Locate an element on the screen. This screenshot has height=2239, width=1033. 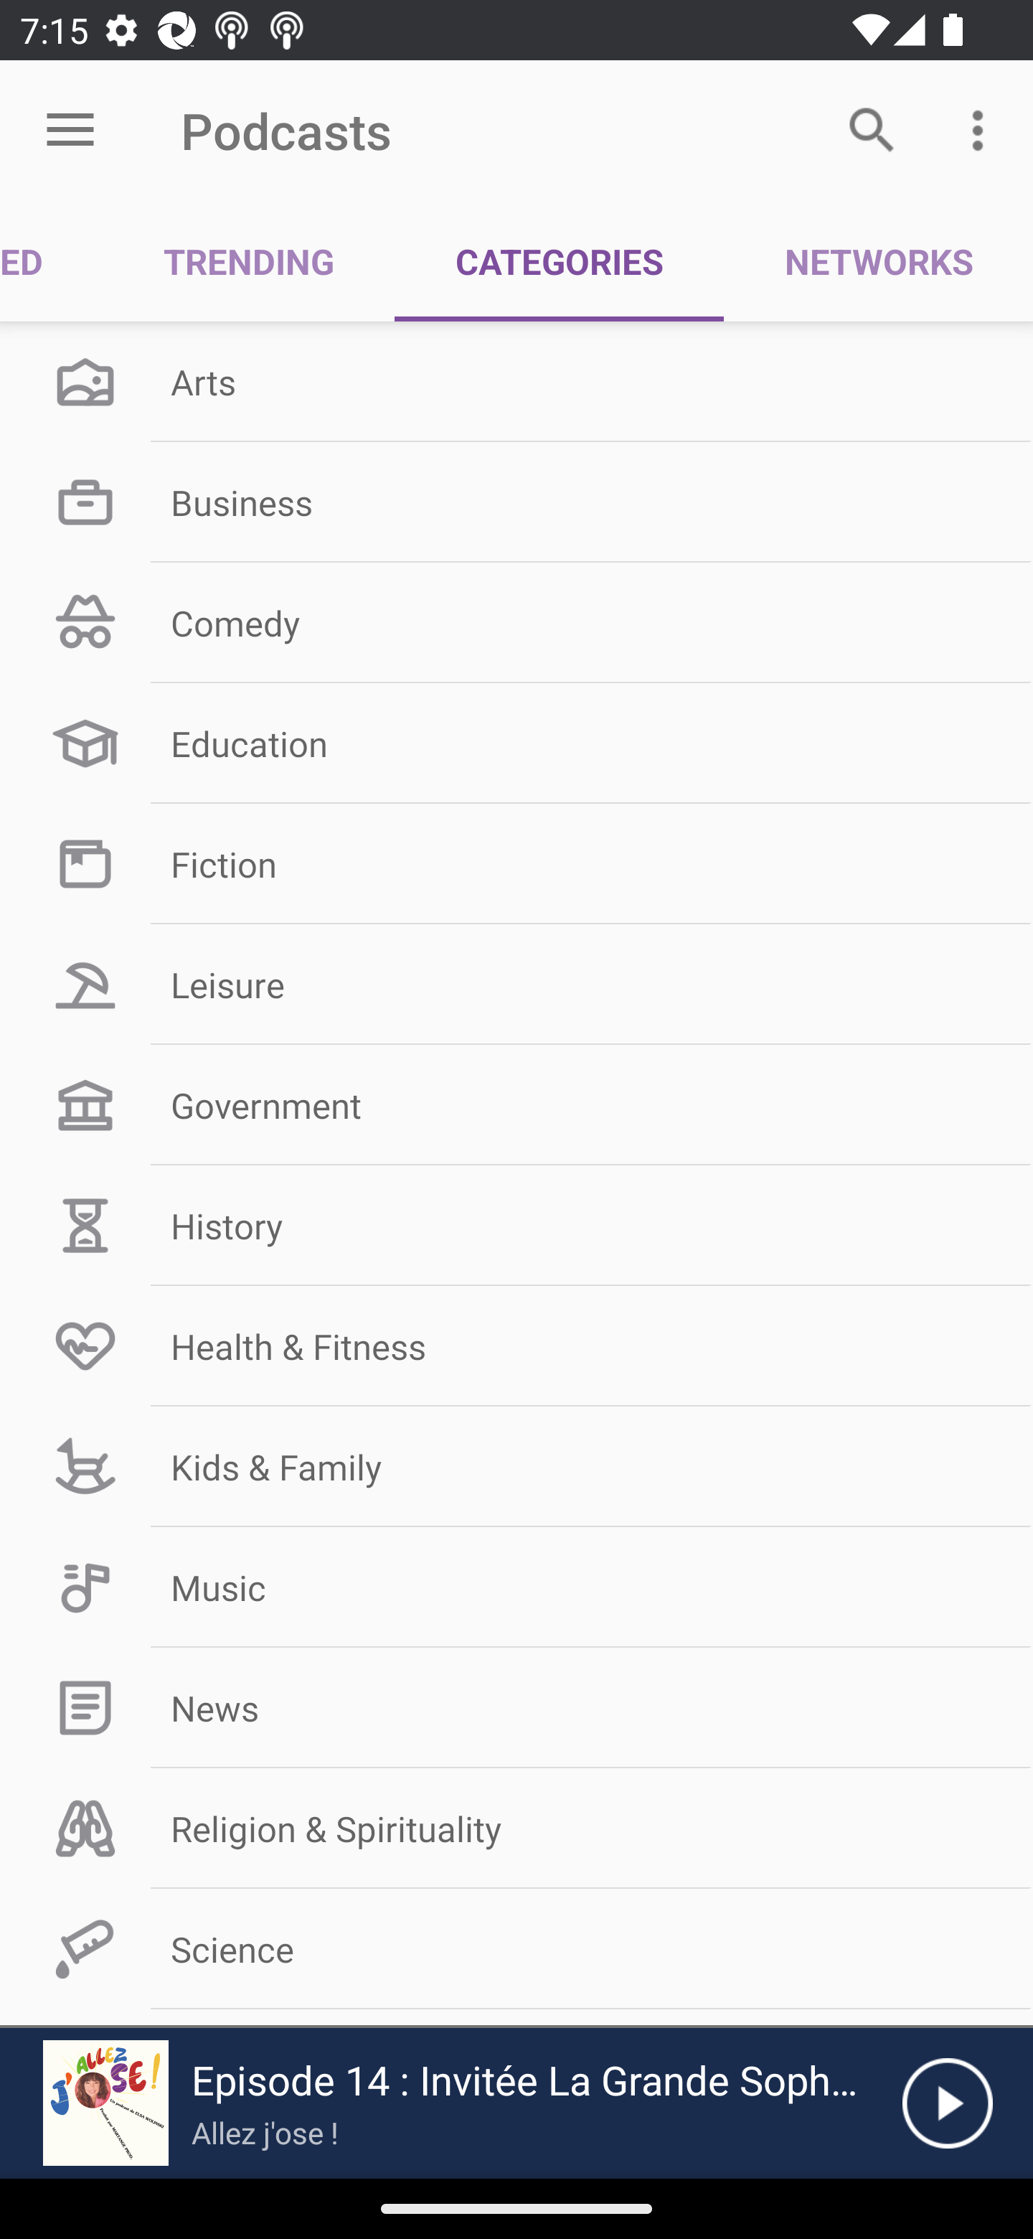
CATEGORIES is located at coordinates (560, 261).